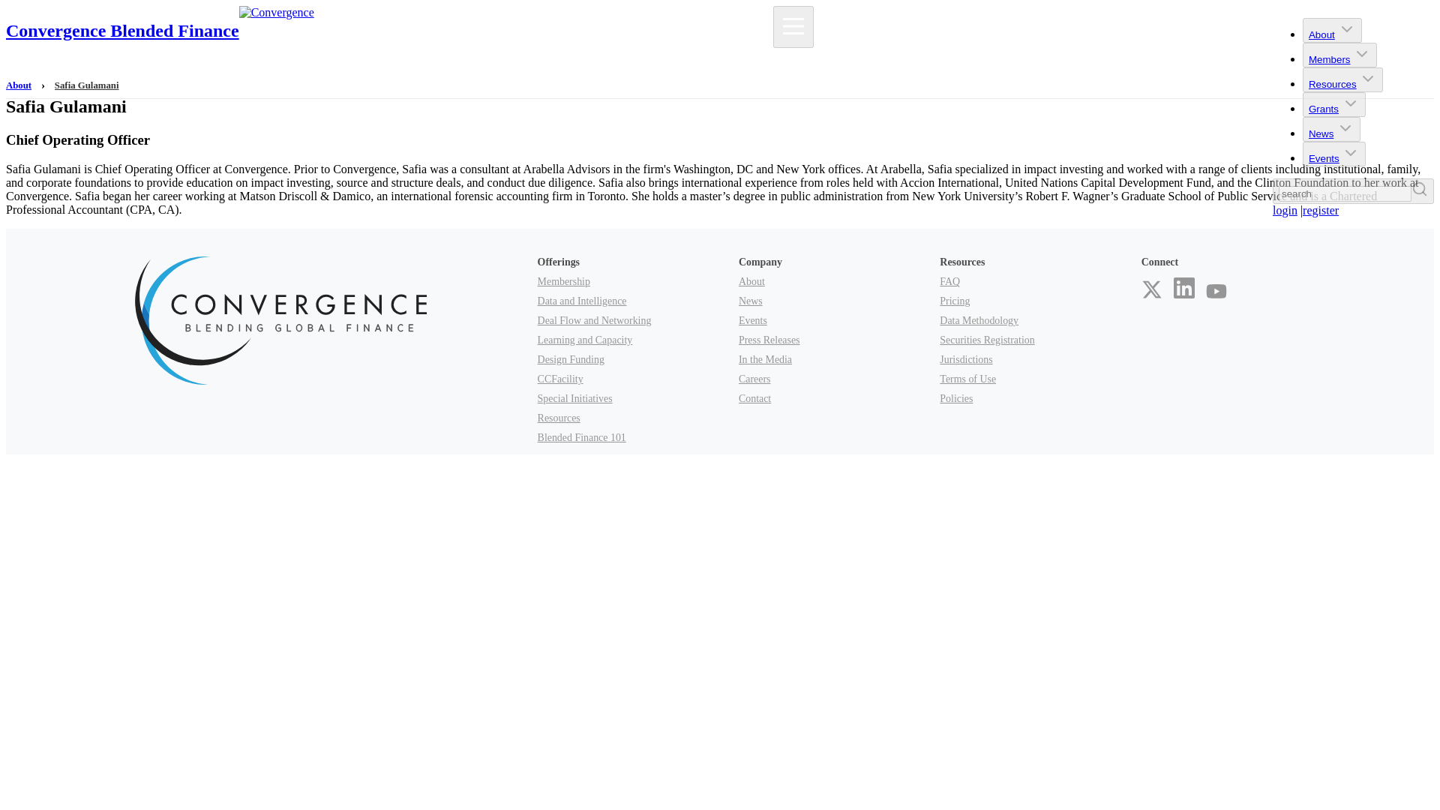 The height and width of the screenshot is (810, 1440). What do you see at coordinates (751, 282) in the screenshot?
I see `About` at bounding box center [751, 282].